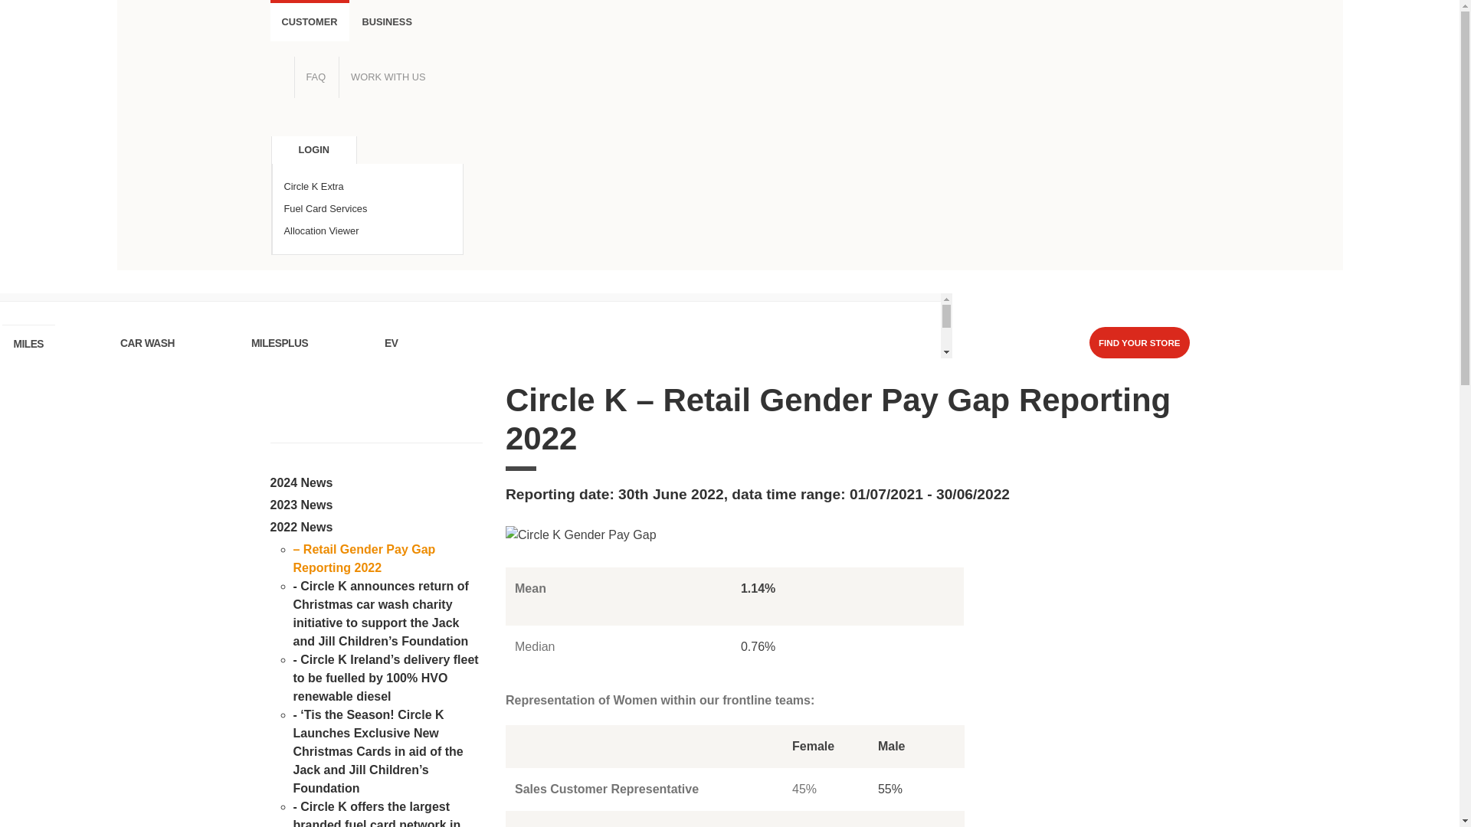 This screenshot has width=1471, height=827. What do you see at coordinates (326, 345) in the screenshot?
I see `CIRCLE K SERVICE STATION` at bounding box center [326, 345].